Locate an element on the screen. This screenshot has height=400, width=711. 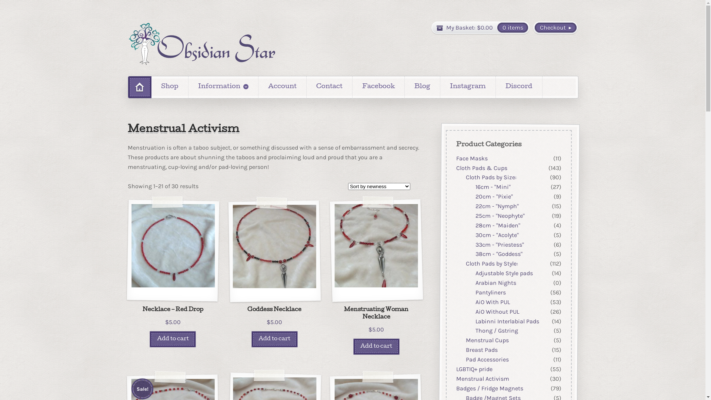
33cm - "Priestess" is located at coordinates (499, 244).